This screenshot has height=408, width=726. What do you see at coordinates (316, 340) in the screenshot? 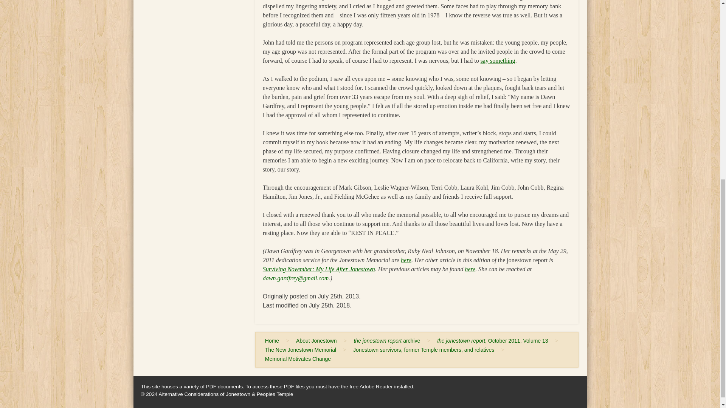
I see `About Jonestown` at bounding box center [316, 340].